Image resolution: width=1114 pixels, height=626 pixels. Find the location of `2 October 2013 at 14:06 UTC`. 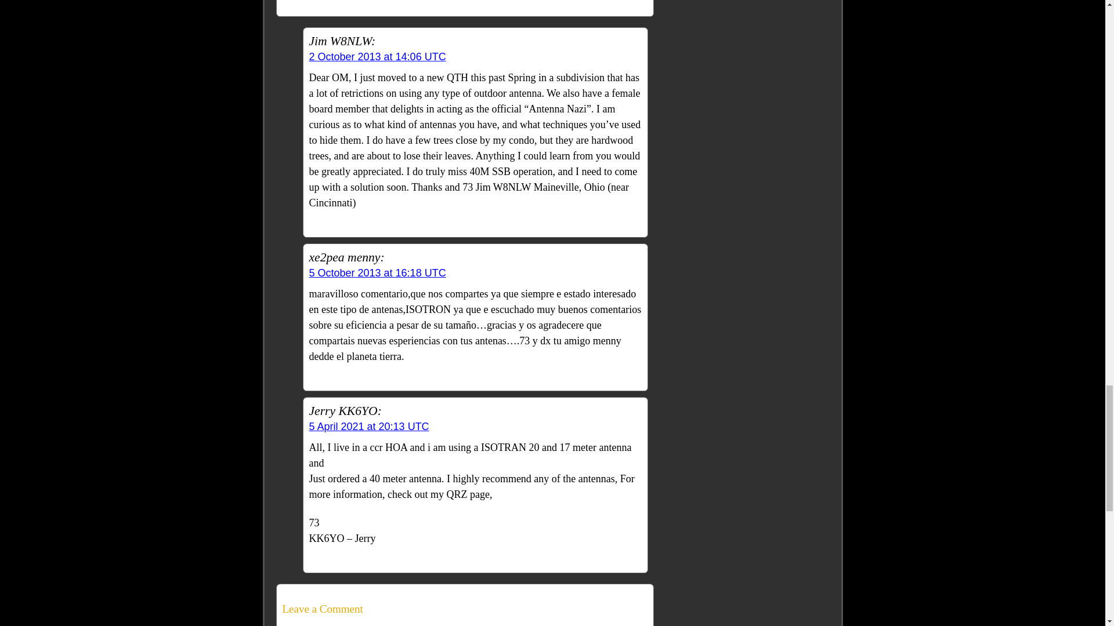

2 October 2013 at 14:06 UTC is located at coordinates (377, 57).